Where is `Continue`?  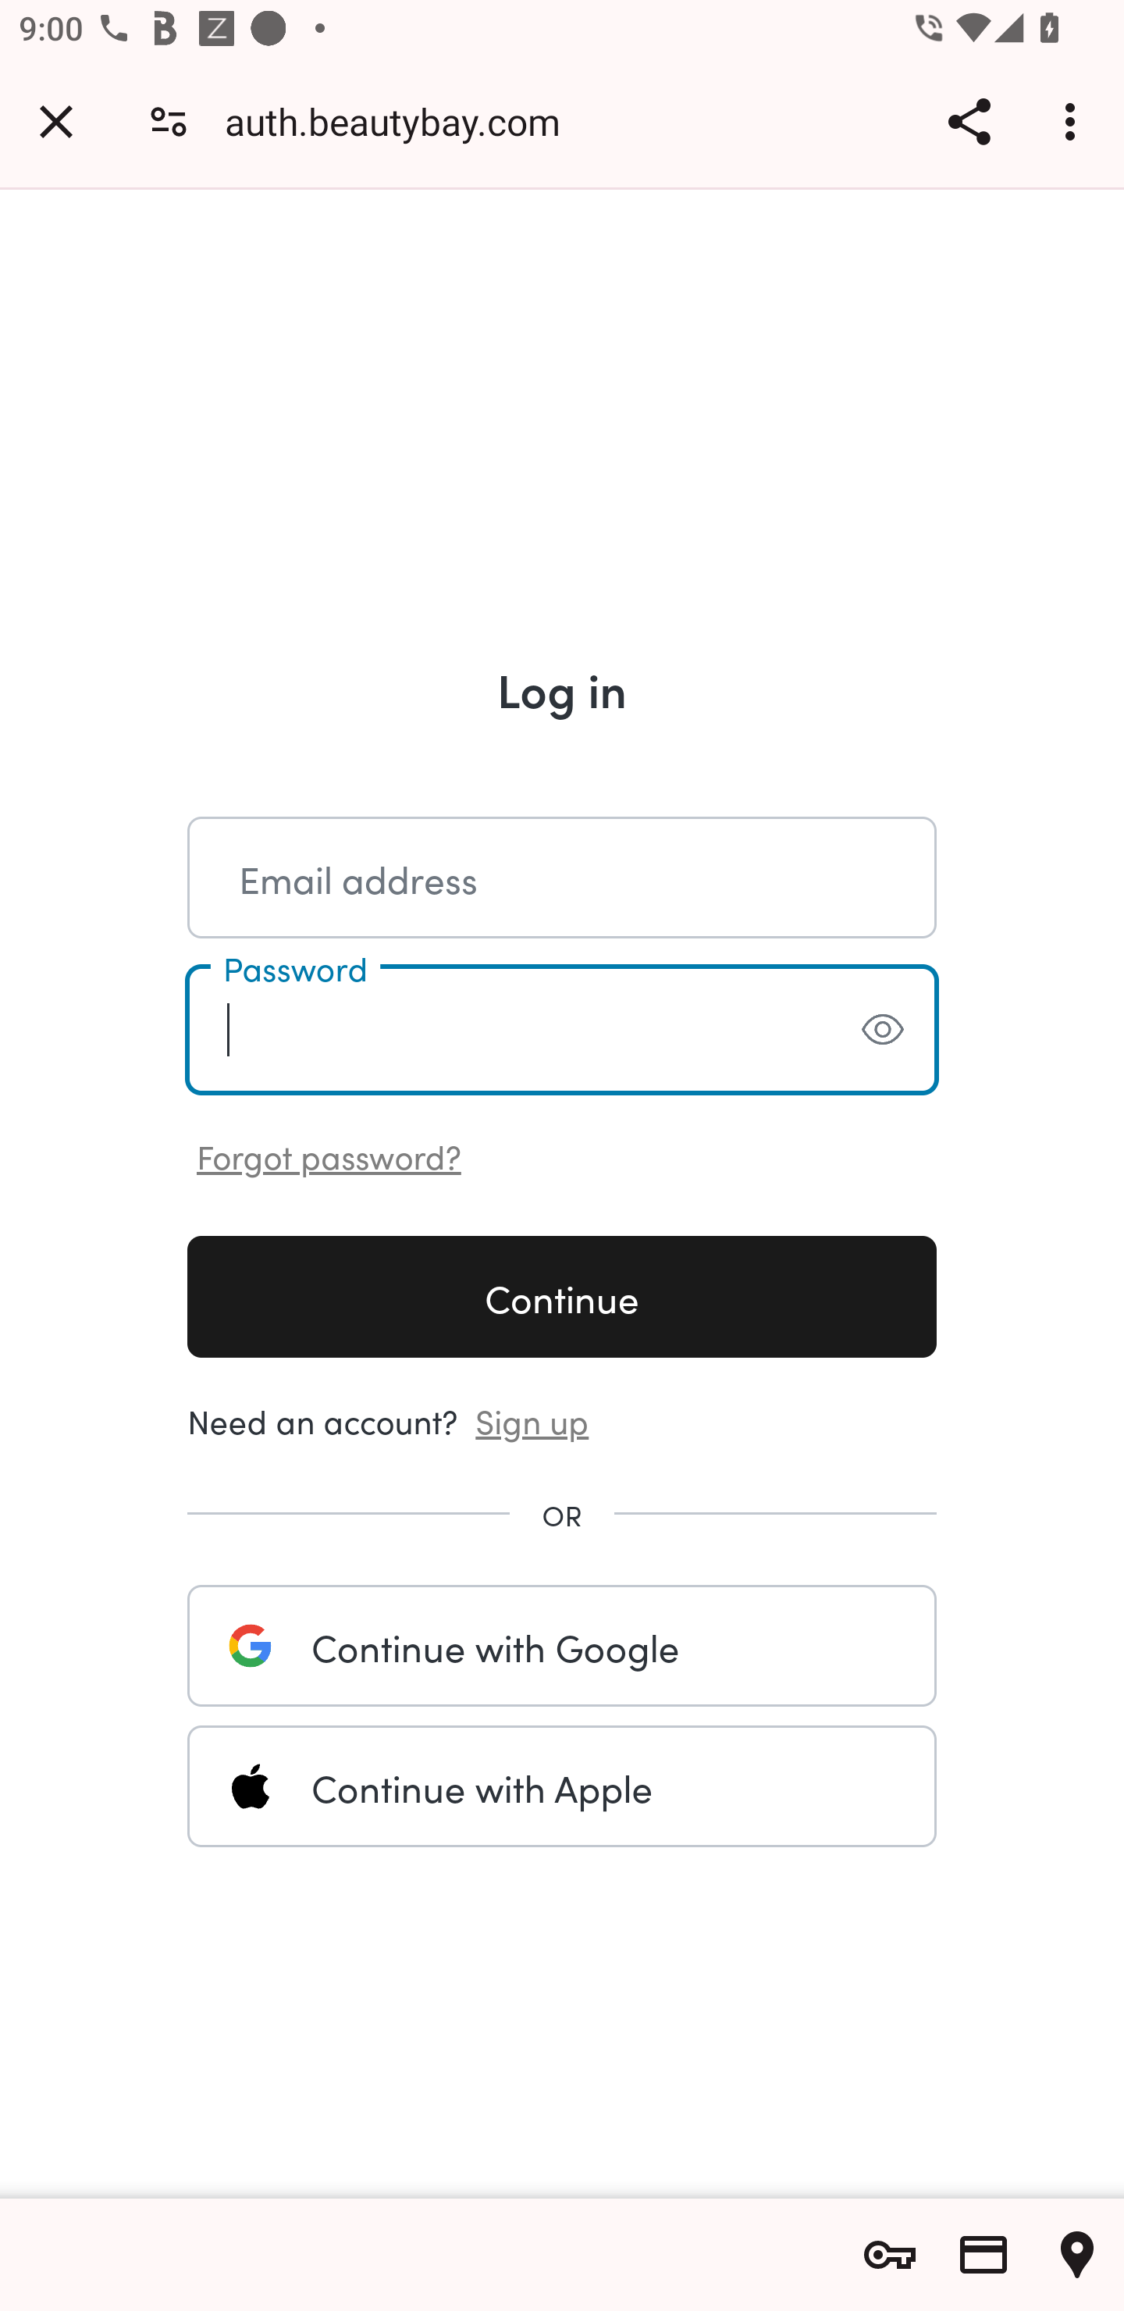
Continue is located at coordinates (562, 1296).